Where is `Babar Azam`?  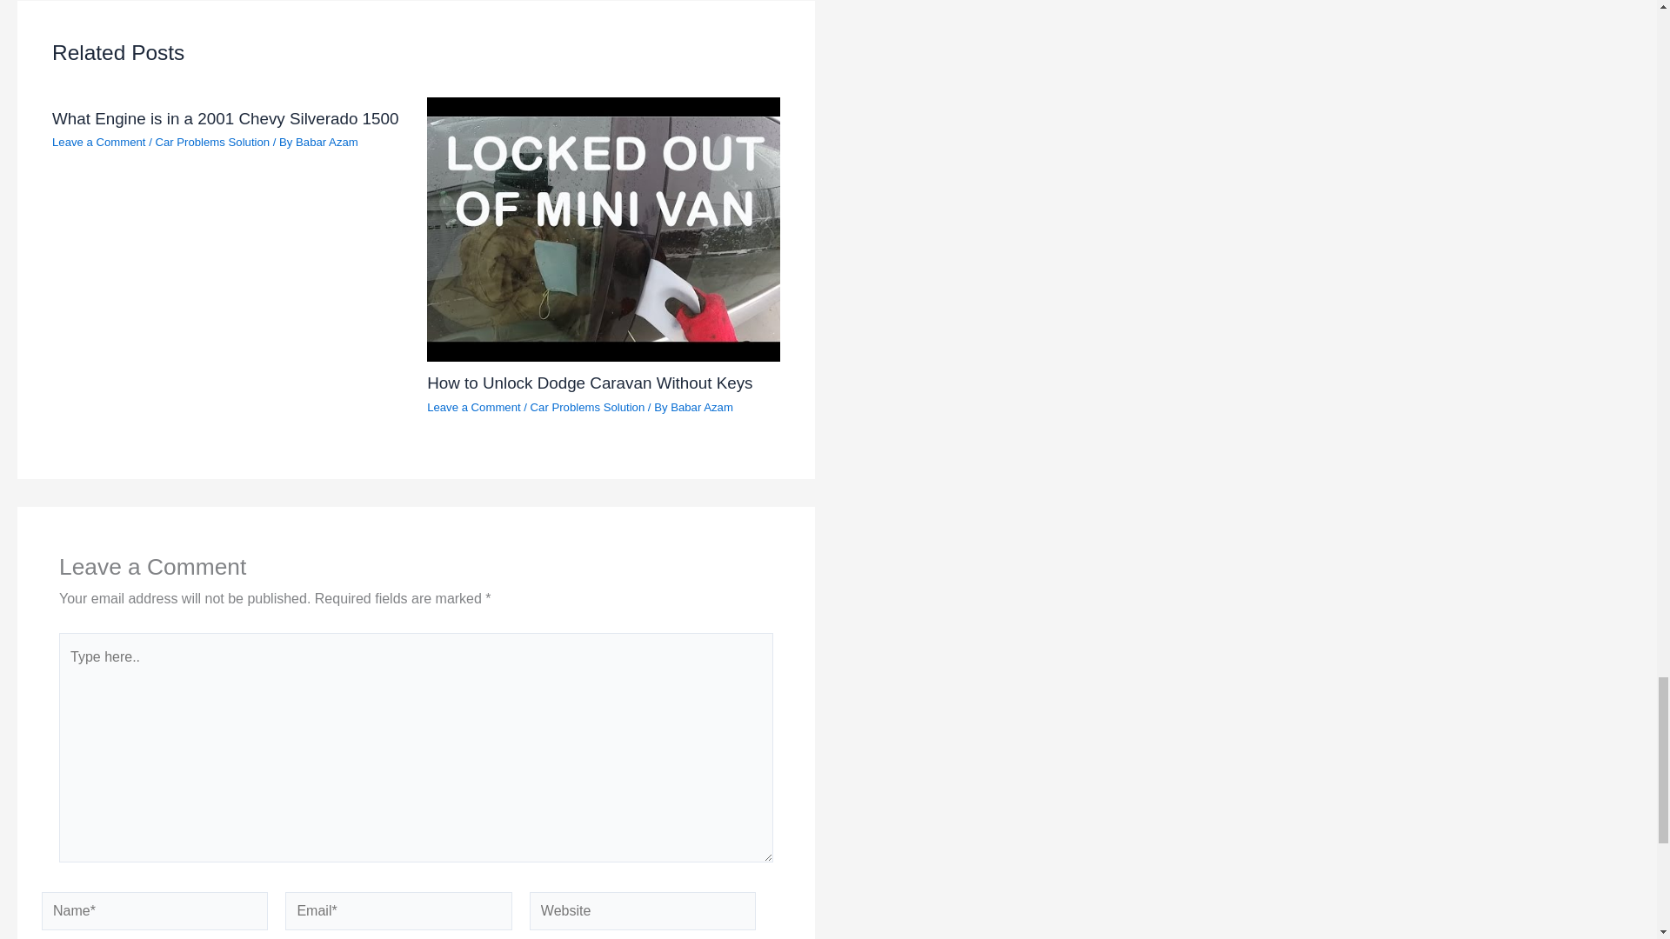 Babar Azam is located at coordinates (701, 407).